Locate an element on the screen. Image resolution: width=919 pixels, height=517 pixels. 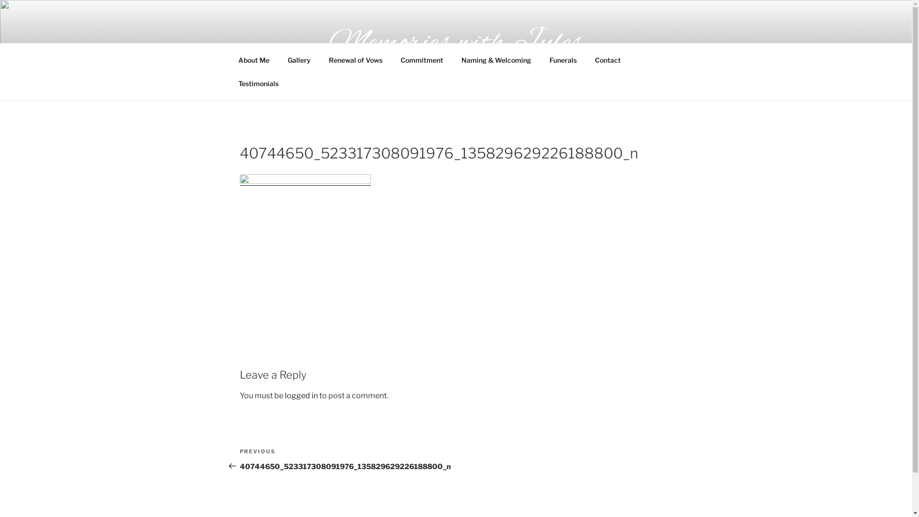
Naming & Welcoming is located at coordinates (496, 60).